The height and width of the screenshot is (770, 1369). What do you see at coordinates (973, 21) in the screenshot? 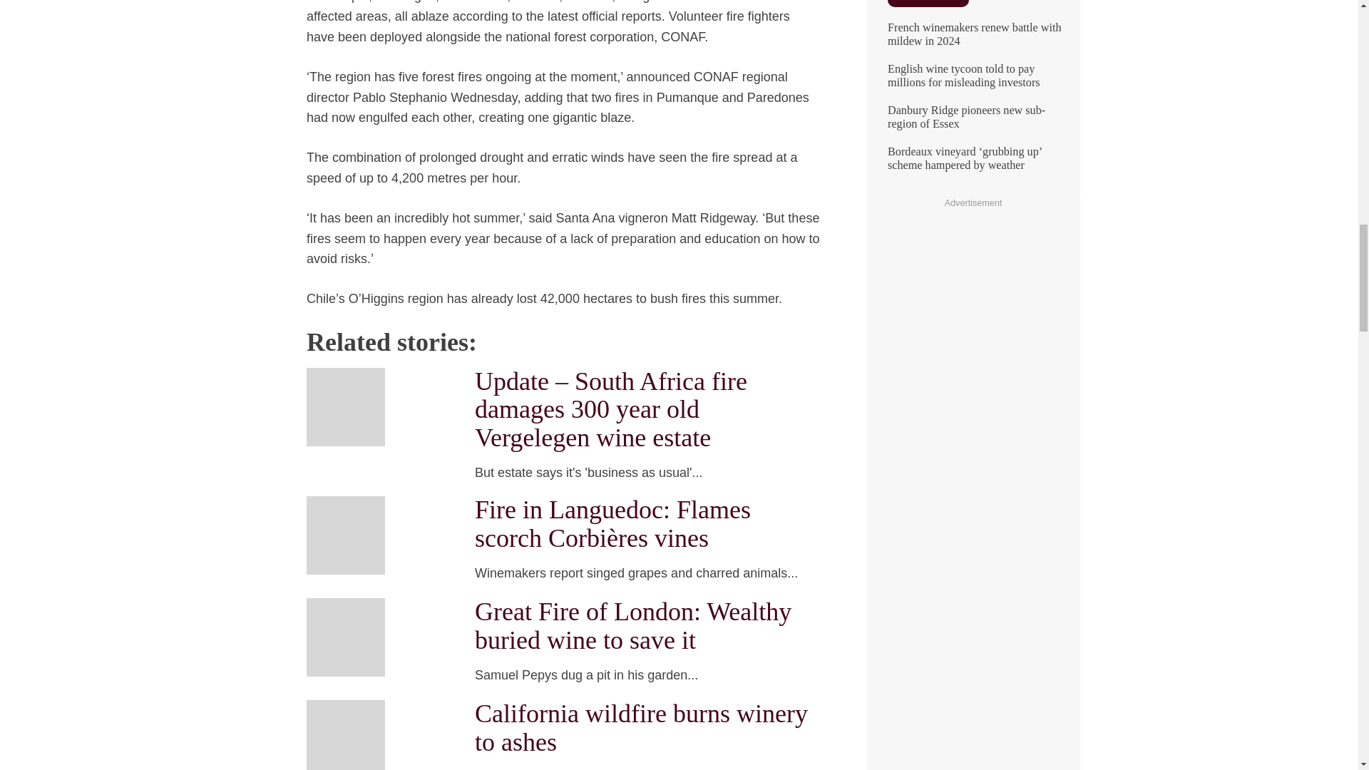
I see `Bordeaux vineyard 'grubbing up' scheme hampered by weather` at bounding box center [973, 21].